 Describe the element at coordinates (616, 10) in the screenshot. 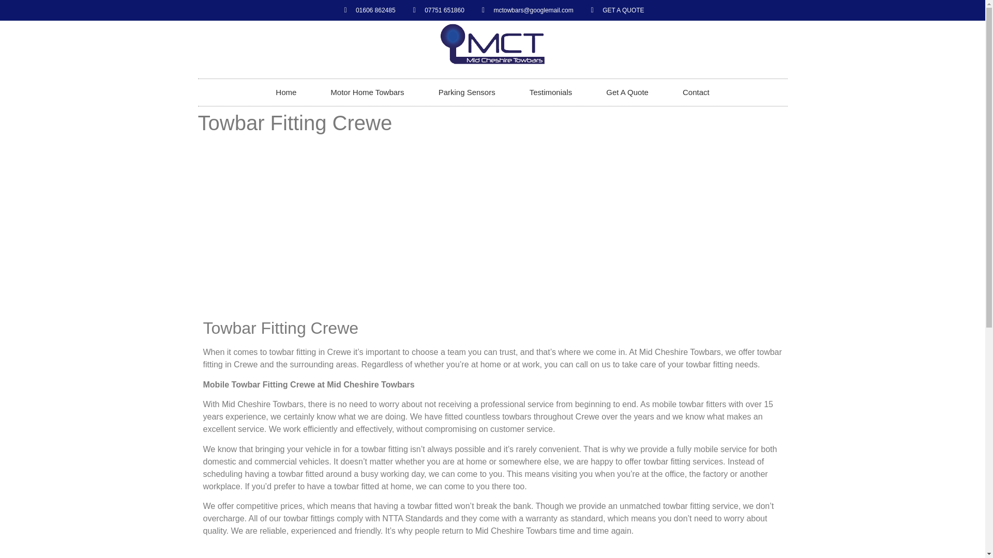

I see `GET A QUOTE` at that location.